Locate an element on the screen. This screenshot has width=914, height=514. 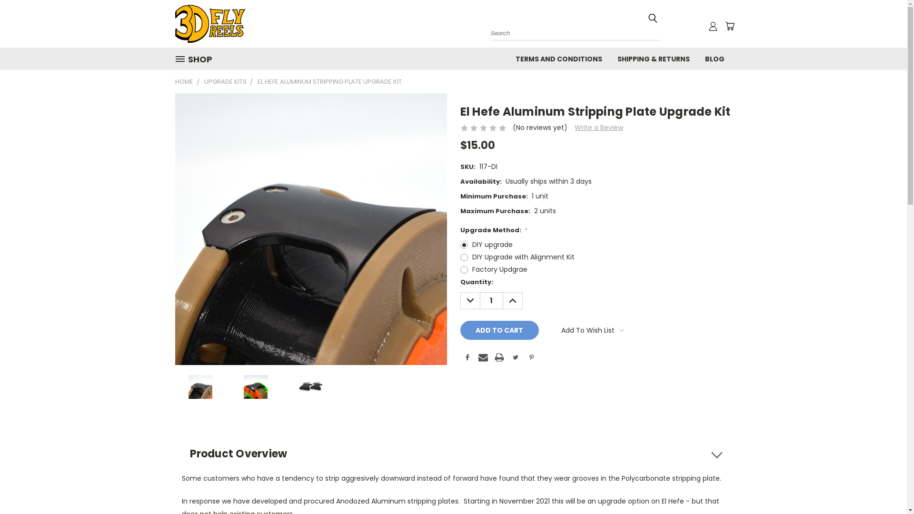
3D Fly Reels is located at coordinates (210, 24).